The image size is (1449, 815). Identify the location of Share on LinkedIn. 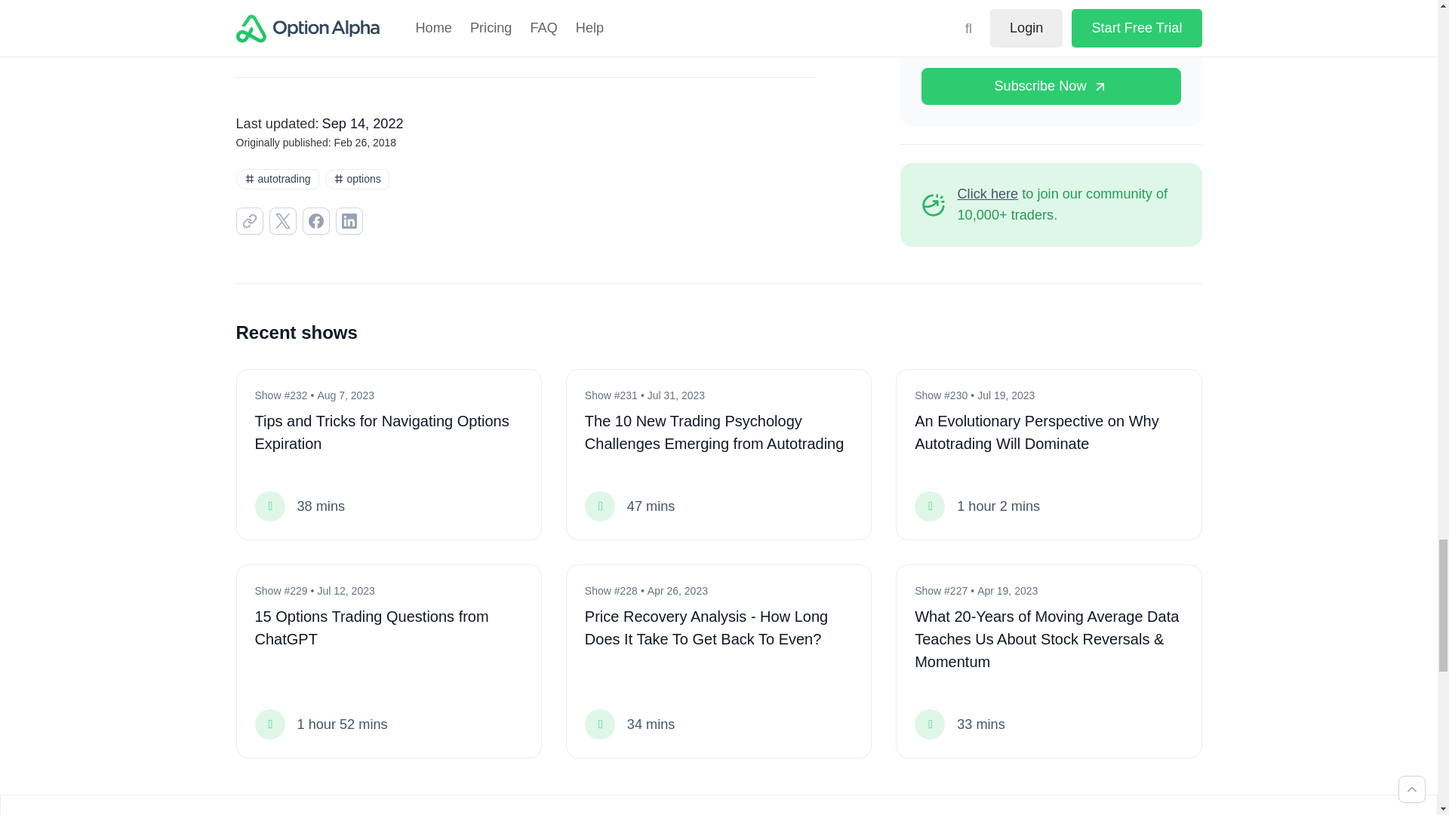
(349, 221).